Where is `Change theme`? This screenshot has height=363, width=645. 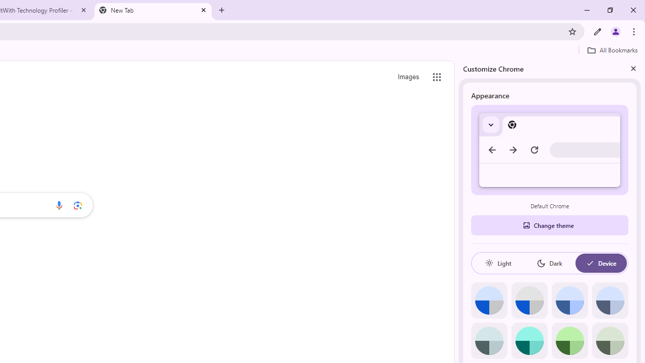
Change theme is located at coordinates (549, 225).